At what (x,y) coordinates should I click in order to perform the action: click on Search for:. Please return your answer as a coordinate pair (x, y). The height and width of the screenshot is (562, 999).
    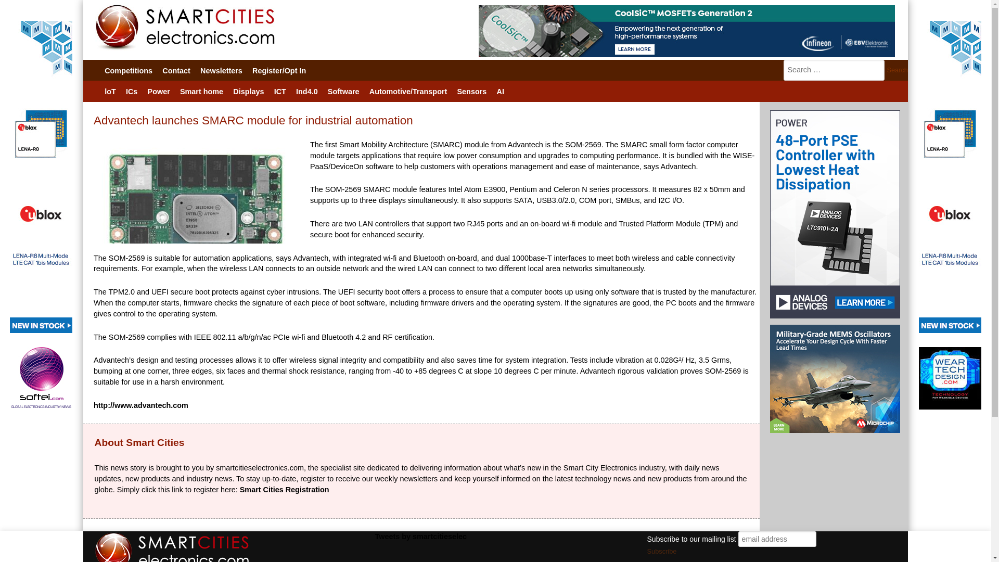
    Looking at the image, I should click on (834, 70).